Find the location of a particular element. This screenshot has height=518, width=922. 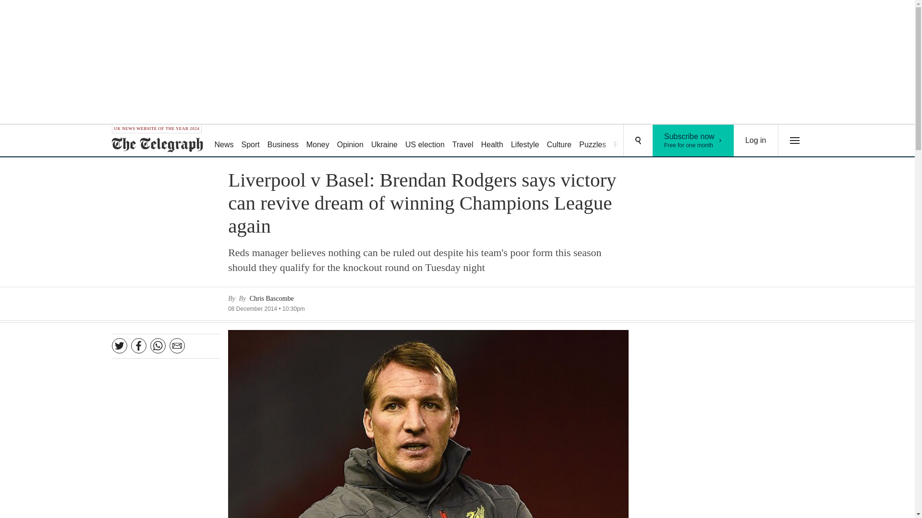

Lifestyle is located at coordinates (525, 141).